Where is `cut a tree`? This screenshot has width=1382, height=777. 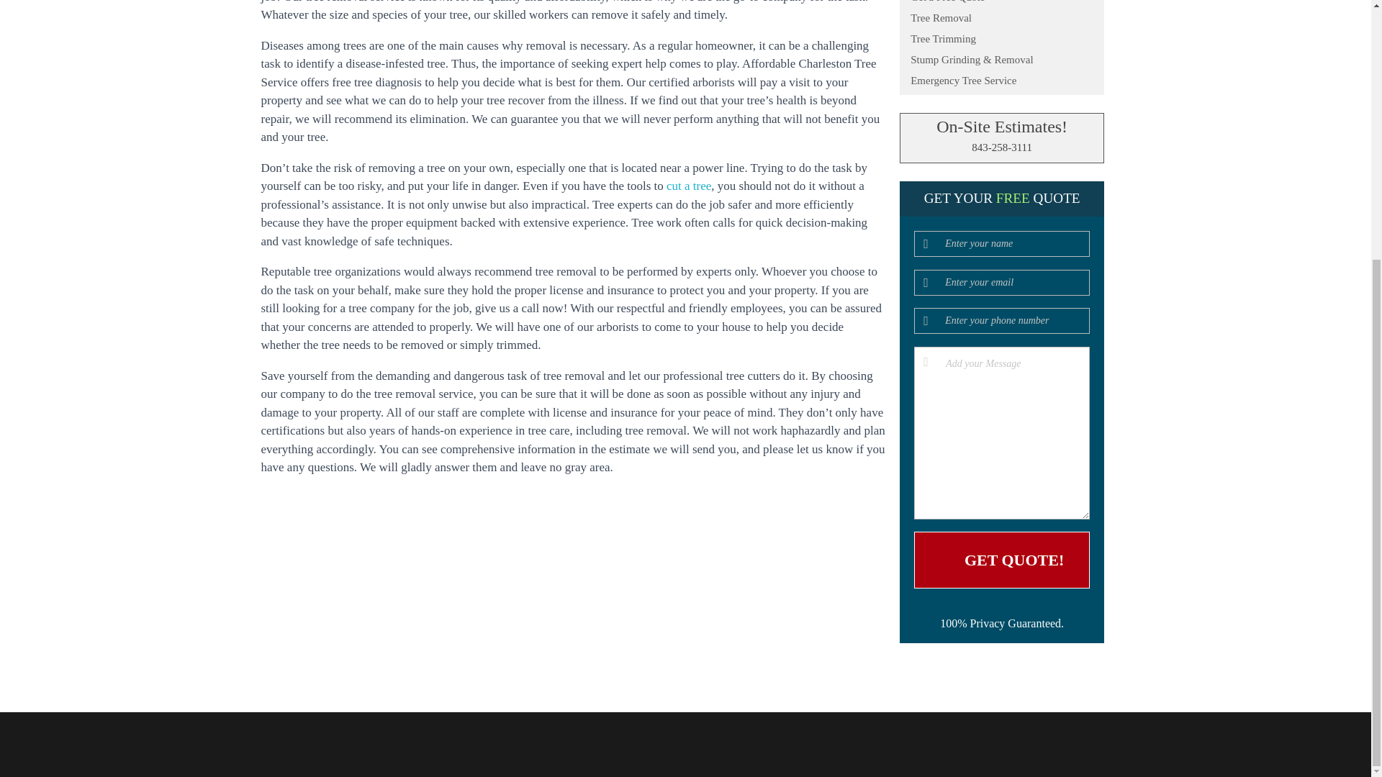 cut a tree is located at coordinates (688, 186).